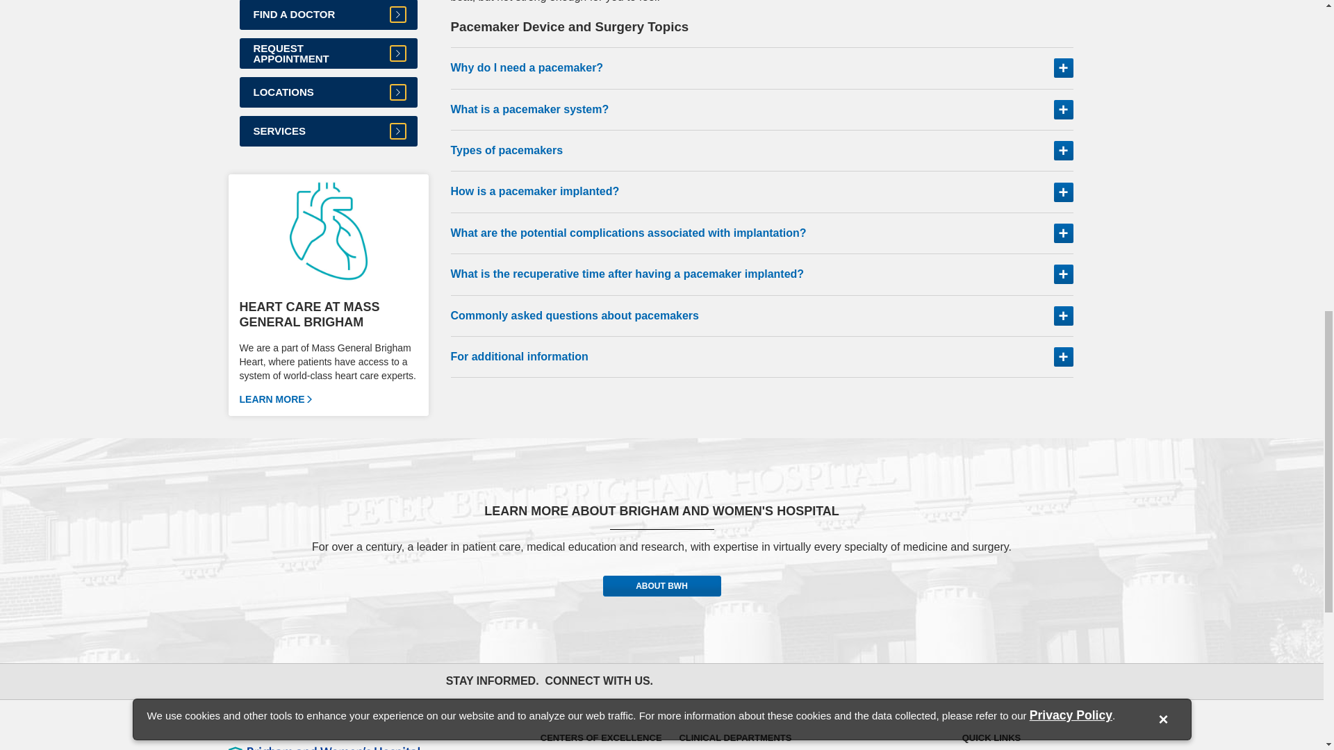 The width and height of the screenshot is (1334, 750). I want to click on What is a pacemaker system?, so click(761, 110).